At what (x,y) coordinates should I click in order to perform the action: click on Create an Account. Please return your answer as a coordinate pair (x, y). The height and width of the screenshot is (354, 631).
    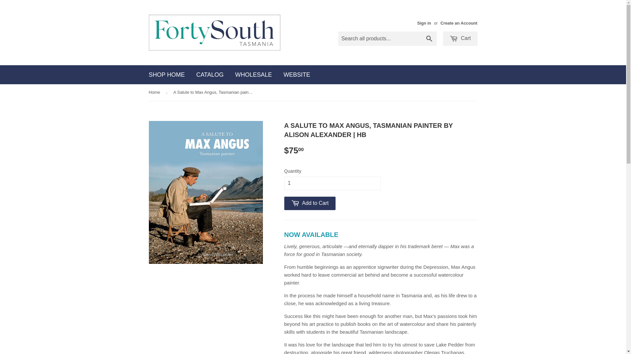
    Looking at the image, I should click on (459, 23).